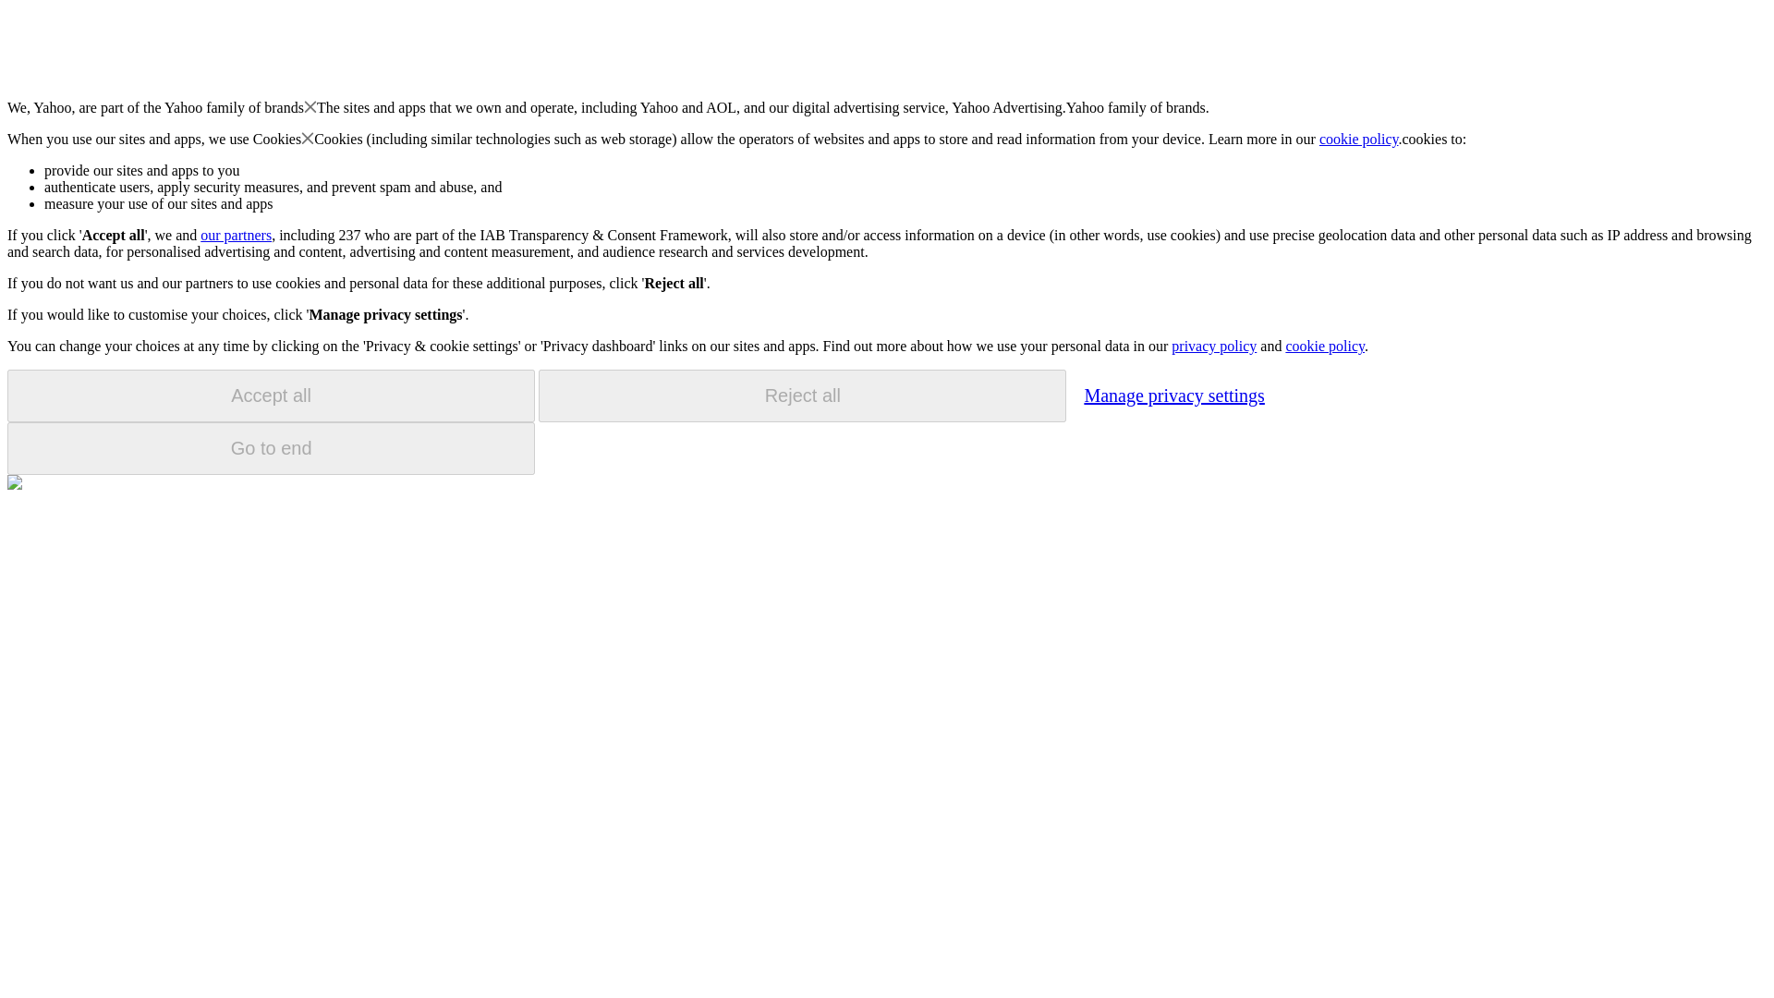  I want to click on Manage privacy settings, so click(1173, 395).